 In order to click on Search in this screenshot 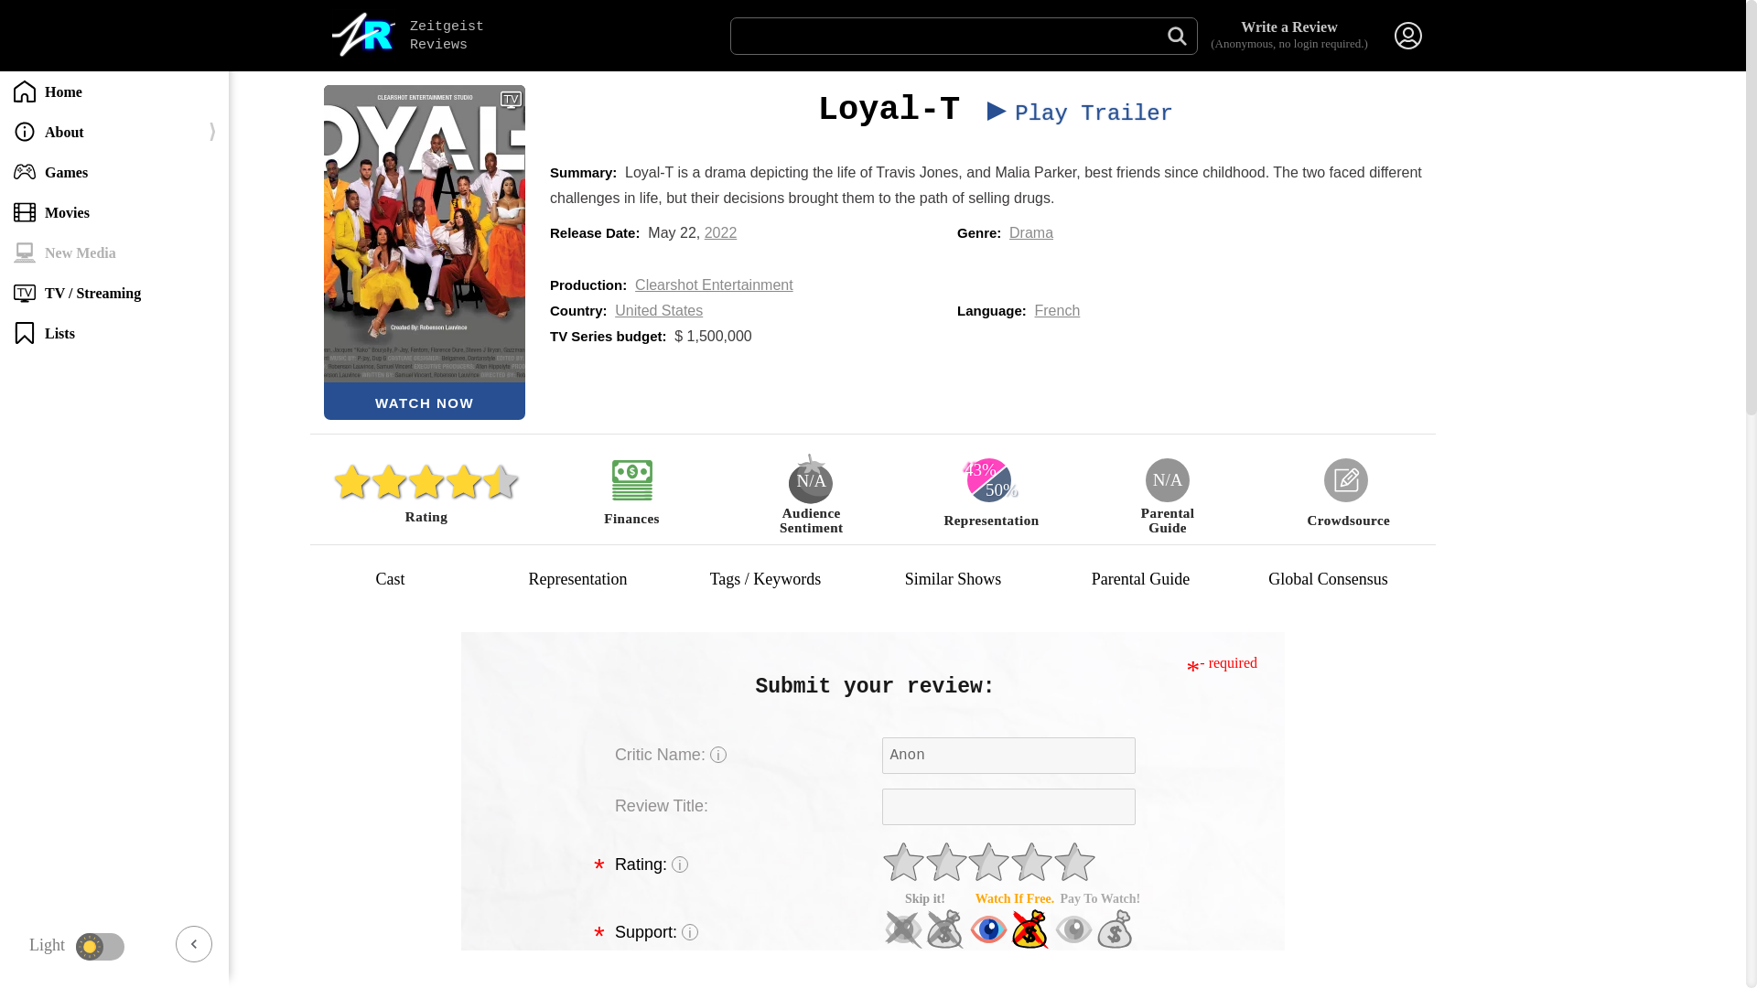, I will do `click(1177, 36)`.